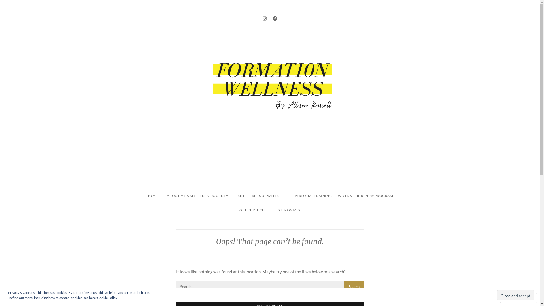  What do you see at coordinates (152, 196) in the screenshot?
I see `HOME` at bounding box center [152, 196].